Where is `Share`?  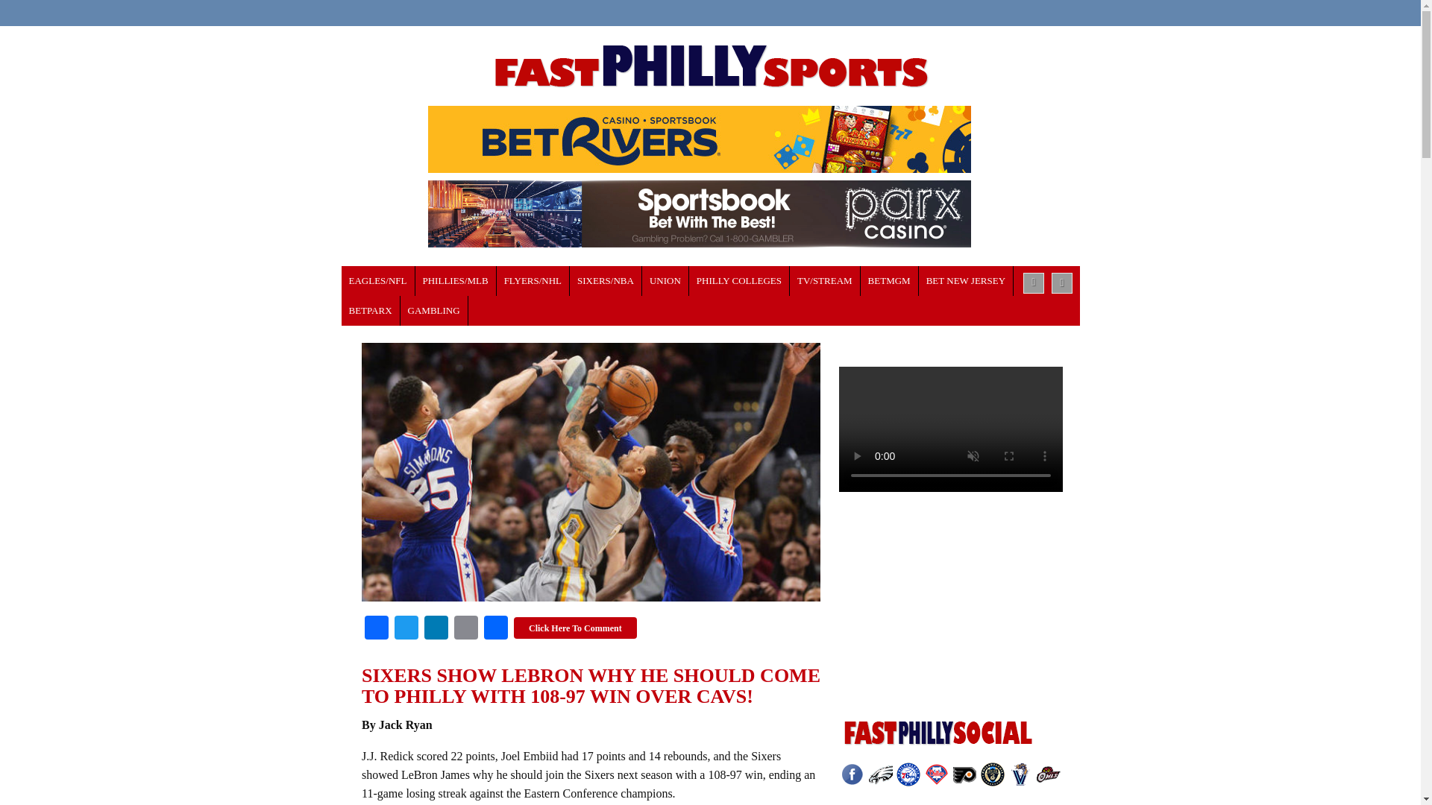
Share is located at coordinates (496, 629).